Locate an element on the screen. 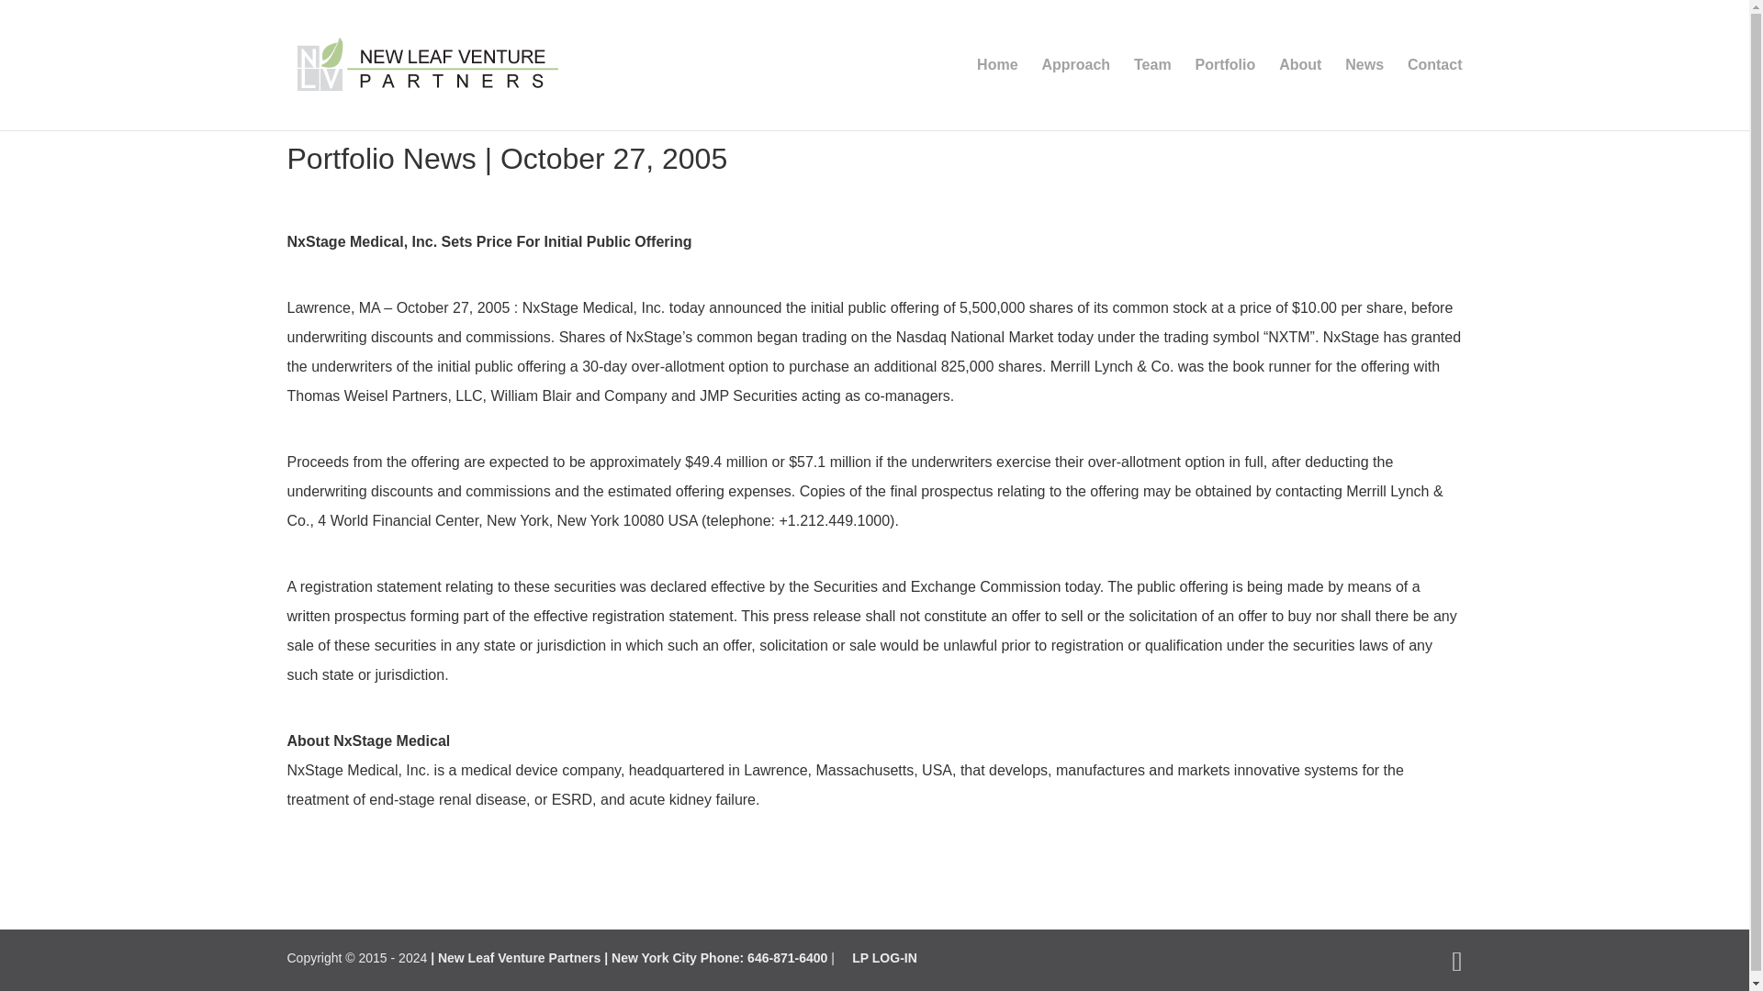 The height and width of the screenshot is (991, 1763). Contact is located at coordinates (1434, 94).